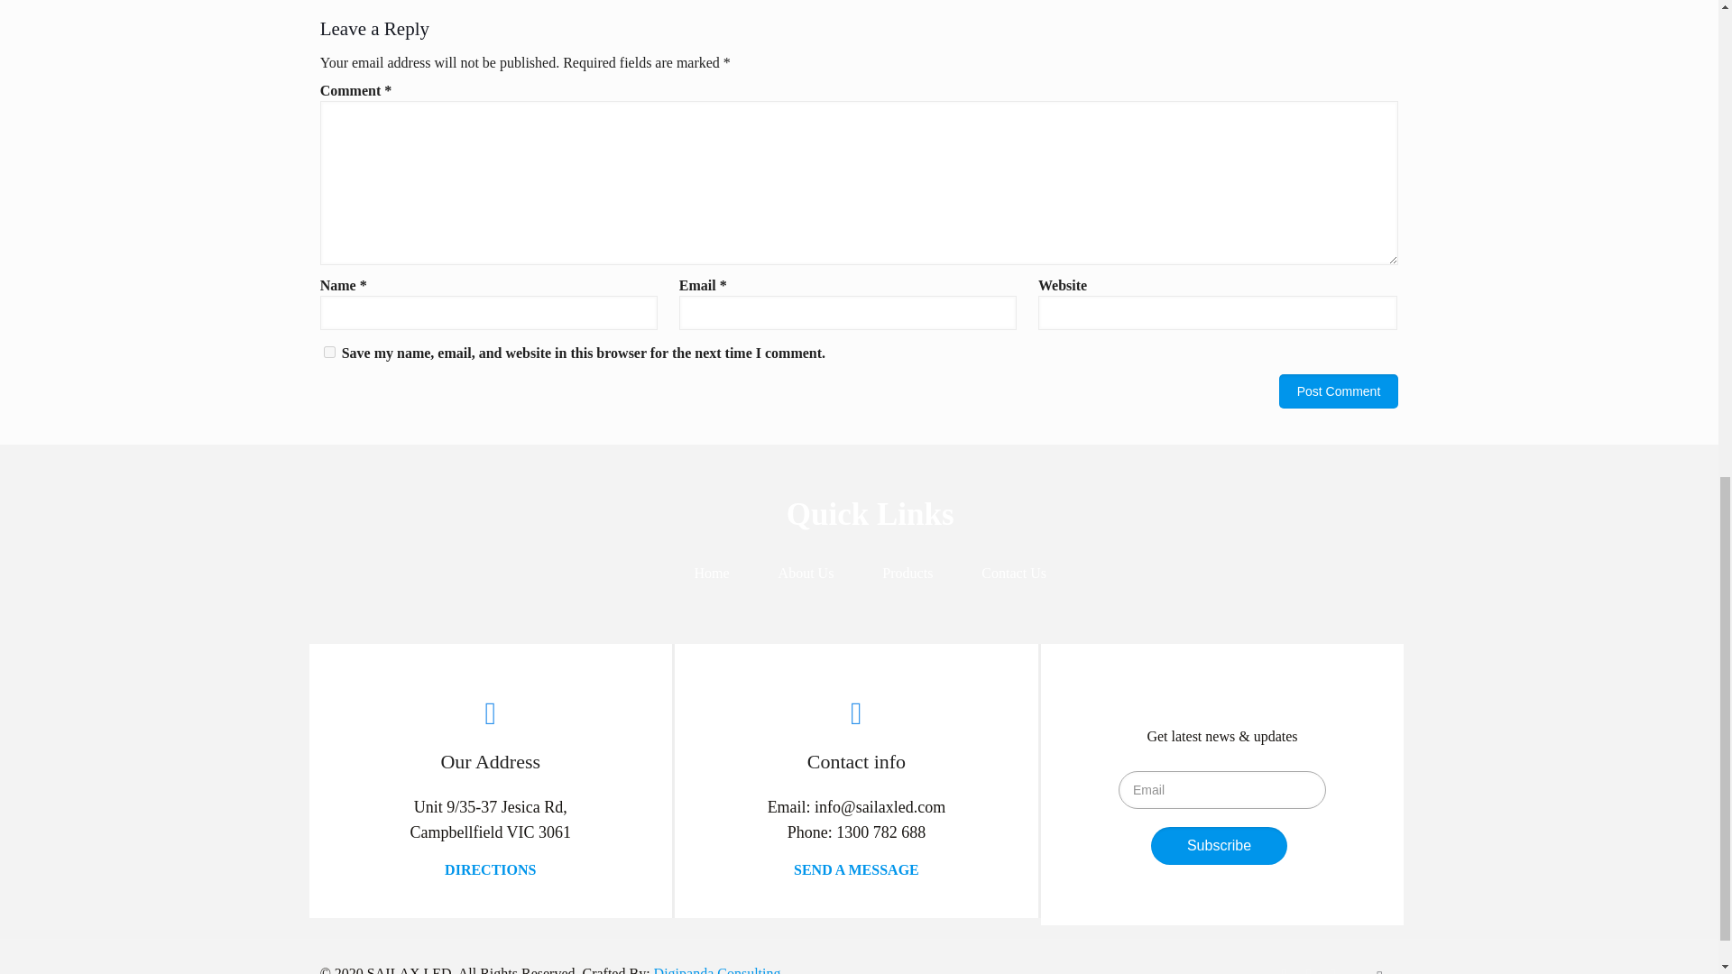 This screenshot has width=1732, height=974. I want to click on Facebook, so click(1285, 970).